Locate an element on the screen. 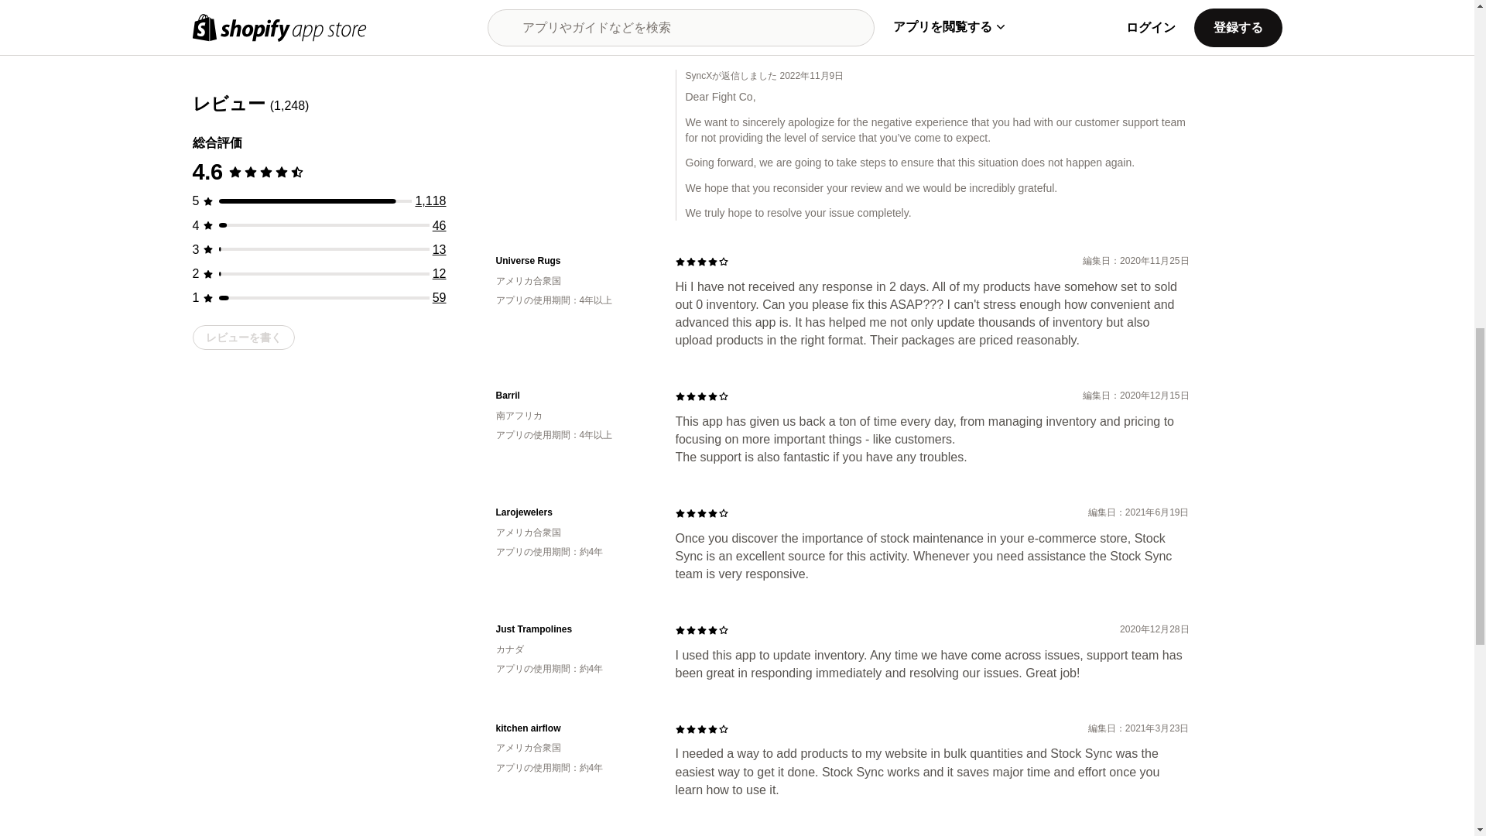 The image size is (1486, 836). Universe Rugs is located at coordinates (573, 261).